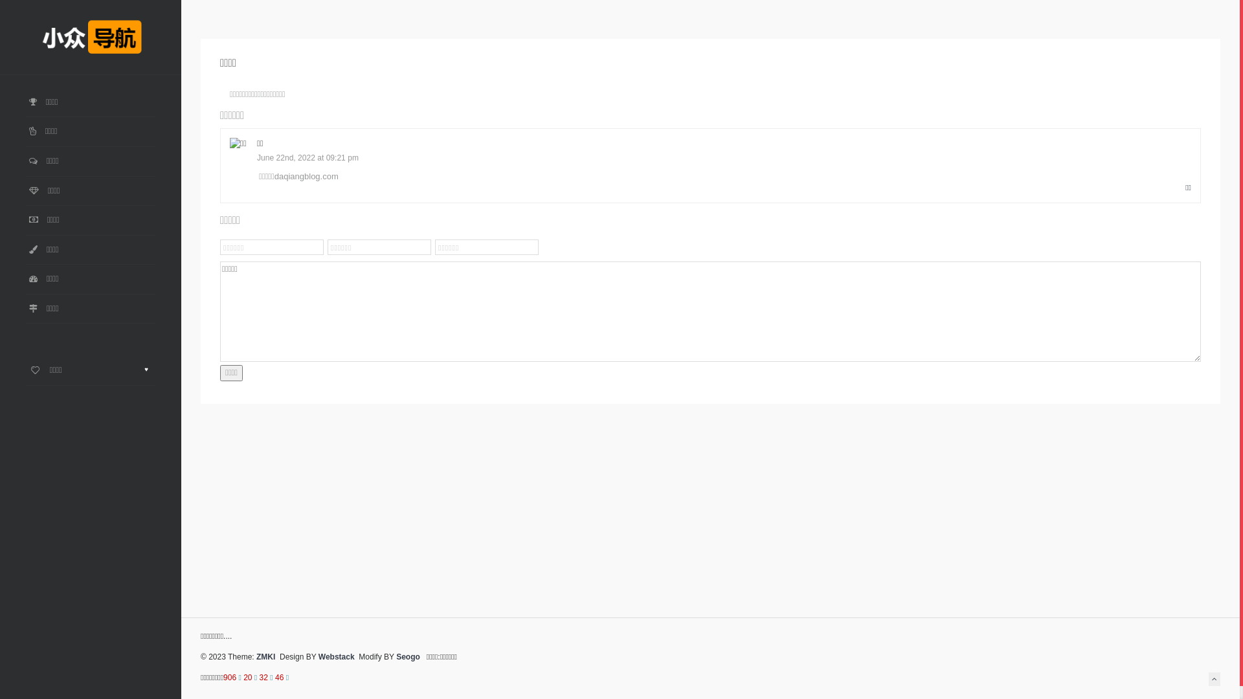 Image resolution: width=1243 pixels, height=699 pixels. What do you see at coordinates (308, 158) in the screenshot?
I see `June 22nd, 2022 at 09:21 pm` at bounding box center [308, 158].